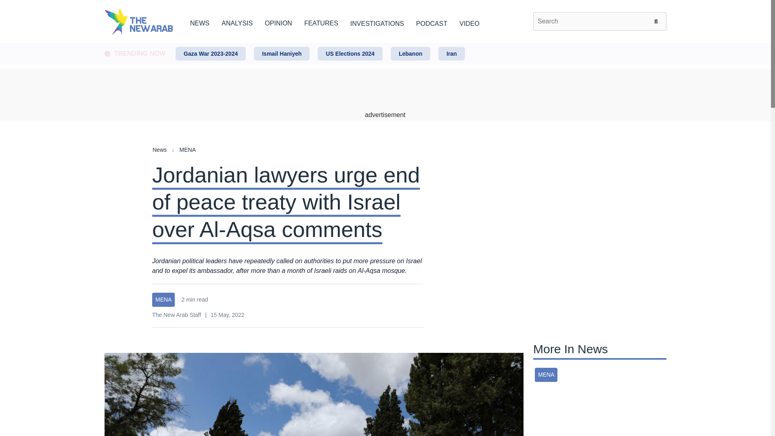  Describe the element at coordinates (657, 21) in the screenshot. I see `Search` at that location.